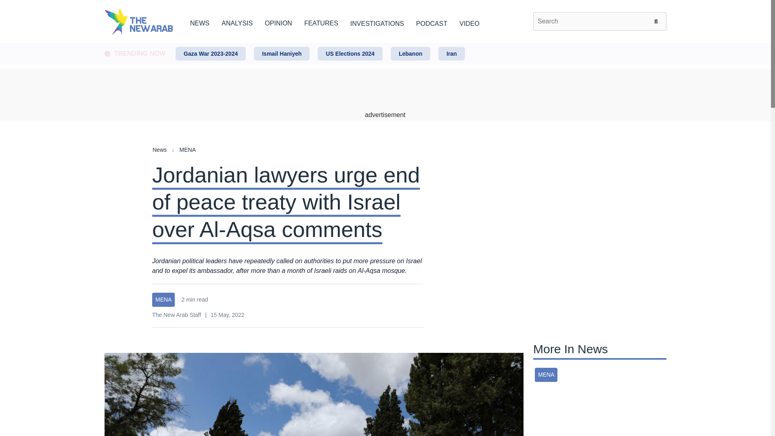  Describe the element at coordinates (657, 21) in the screenshot. I see `Search` at that location.